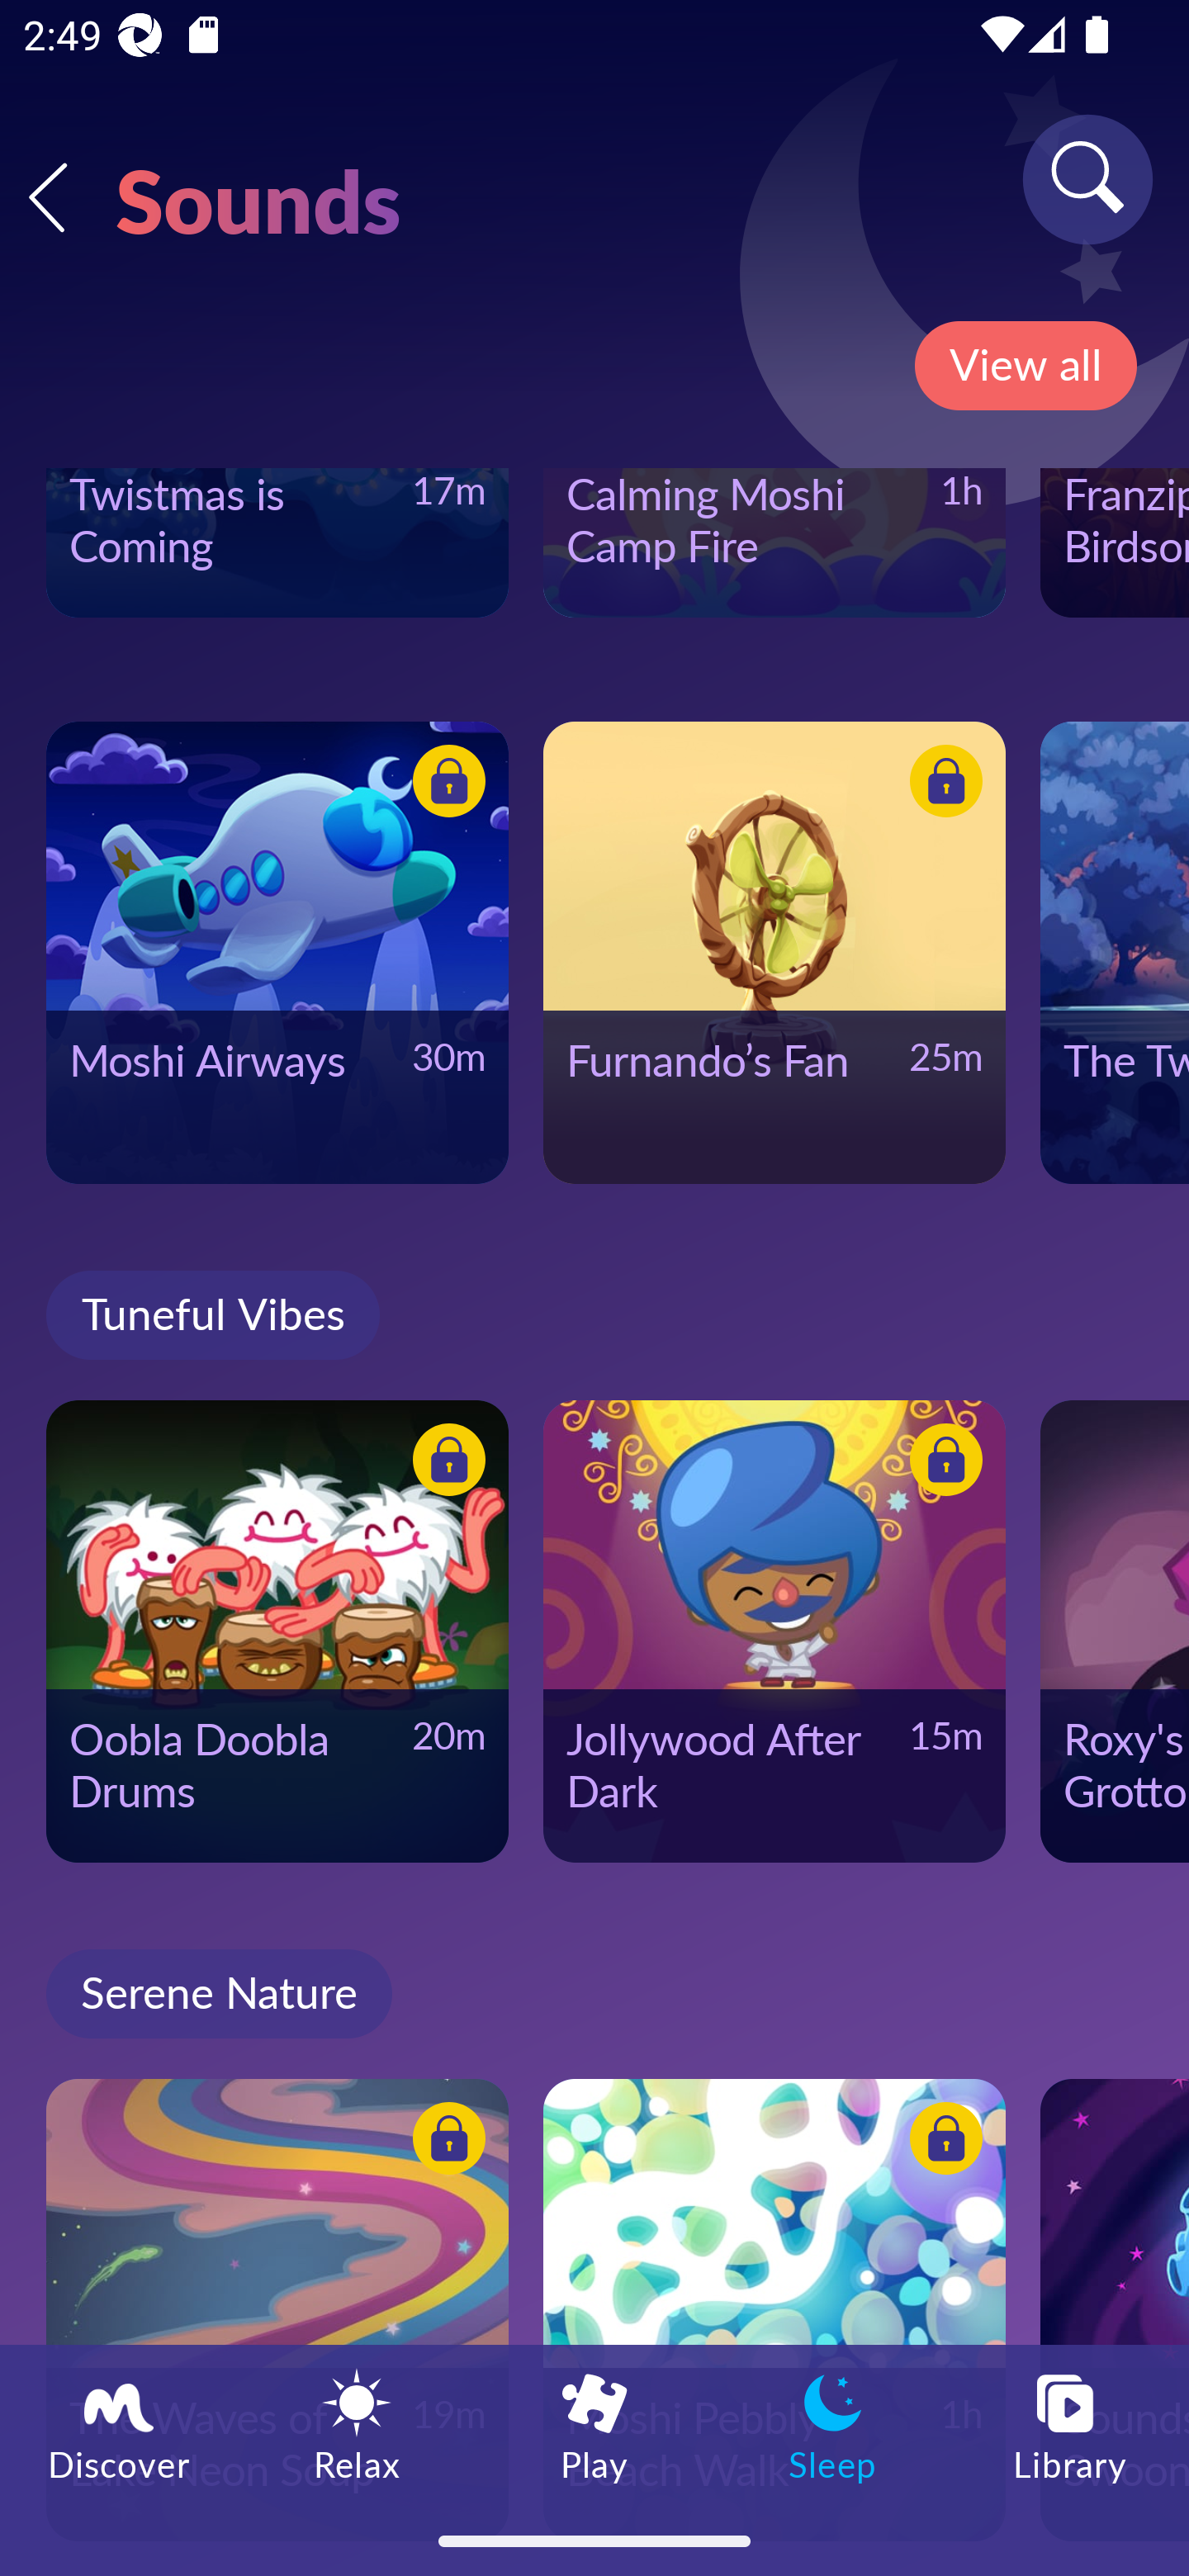 The width and height of the screenshot is (1189, 2576). What do you see at coordinates (941, 2143) in the screenshot?
I see `Button` at bounding box center [941, 2143].